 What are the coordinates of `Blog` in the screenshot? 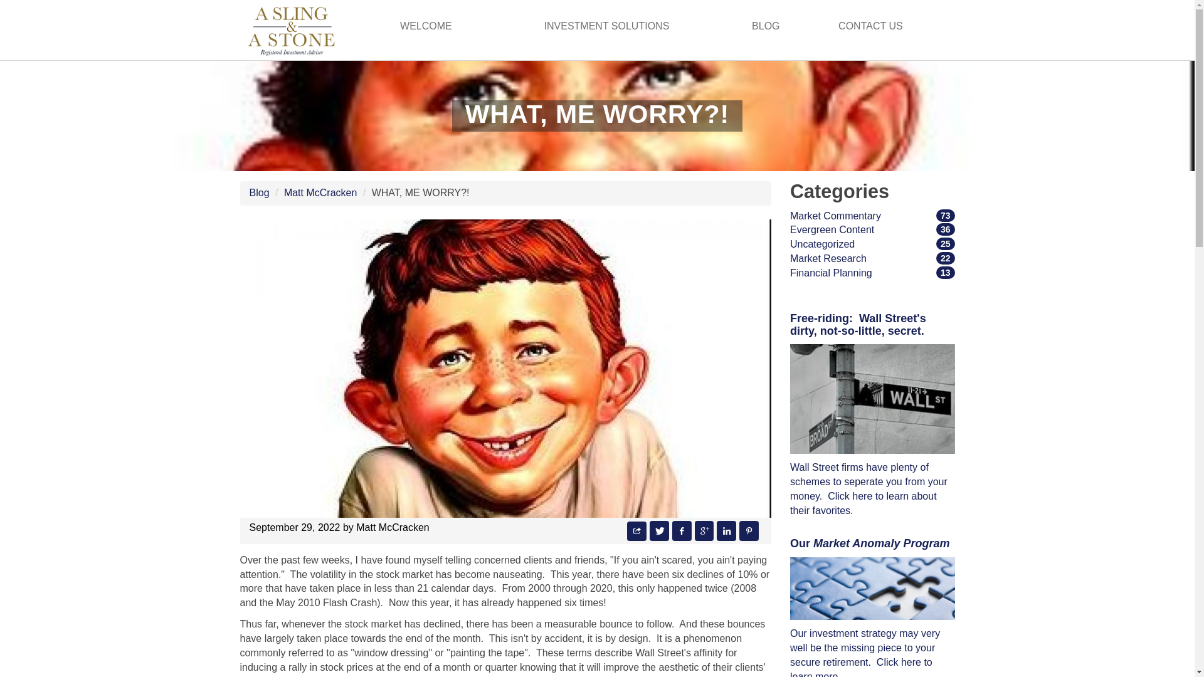 It's located at (320, 193).